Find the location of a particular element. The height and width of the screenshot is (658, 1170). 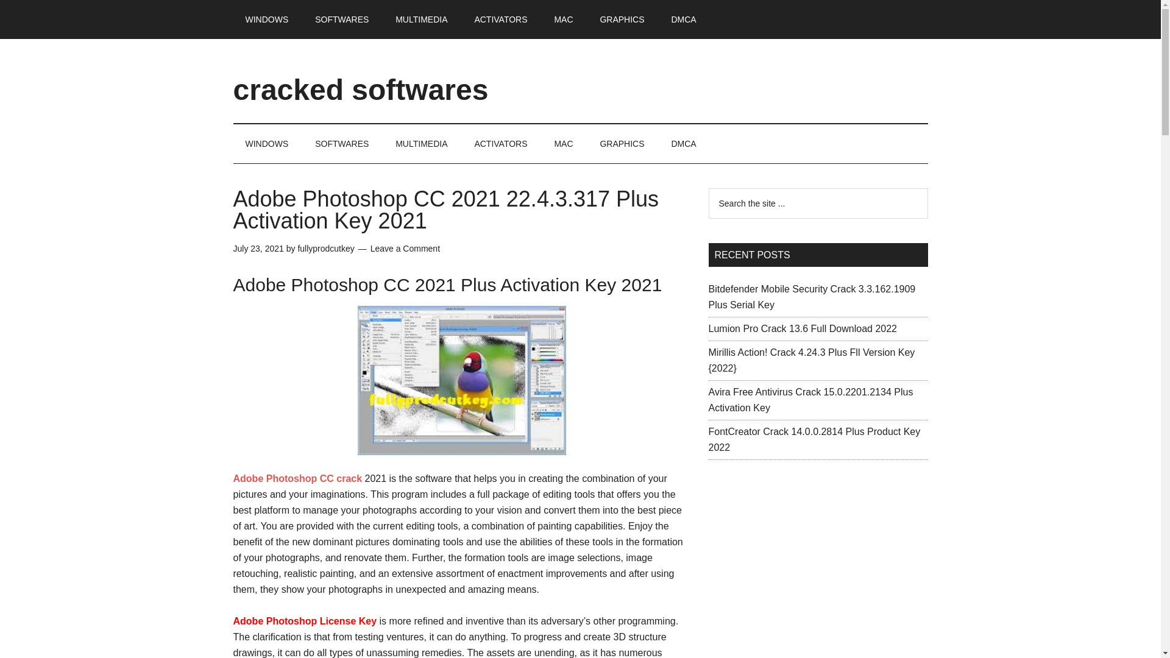

FontCreator Crack 14.0.0.2814 Plus Product Key 2022 is located at coordinates (814, 439).